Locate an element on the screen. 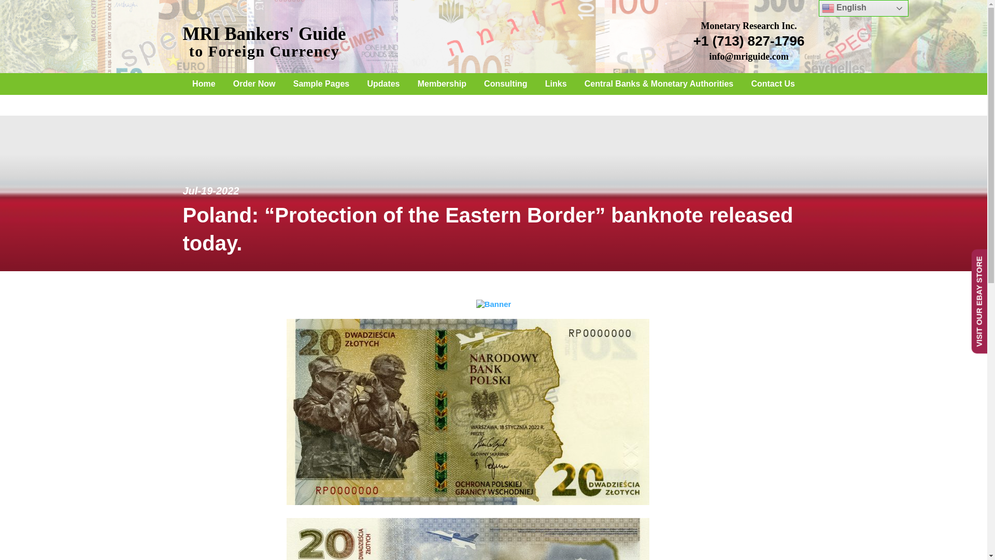 The image size is (995, 560). Banner is located at coordinates (772, 83).